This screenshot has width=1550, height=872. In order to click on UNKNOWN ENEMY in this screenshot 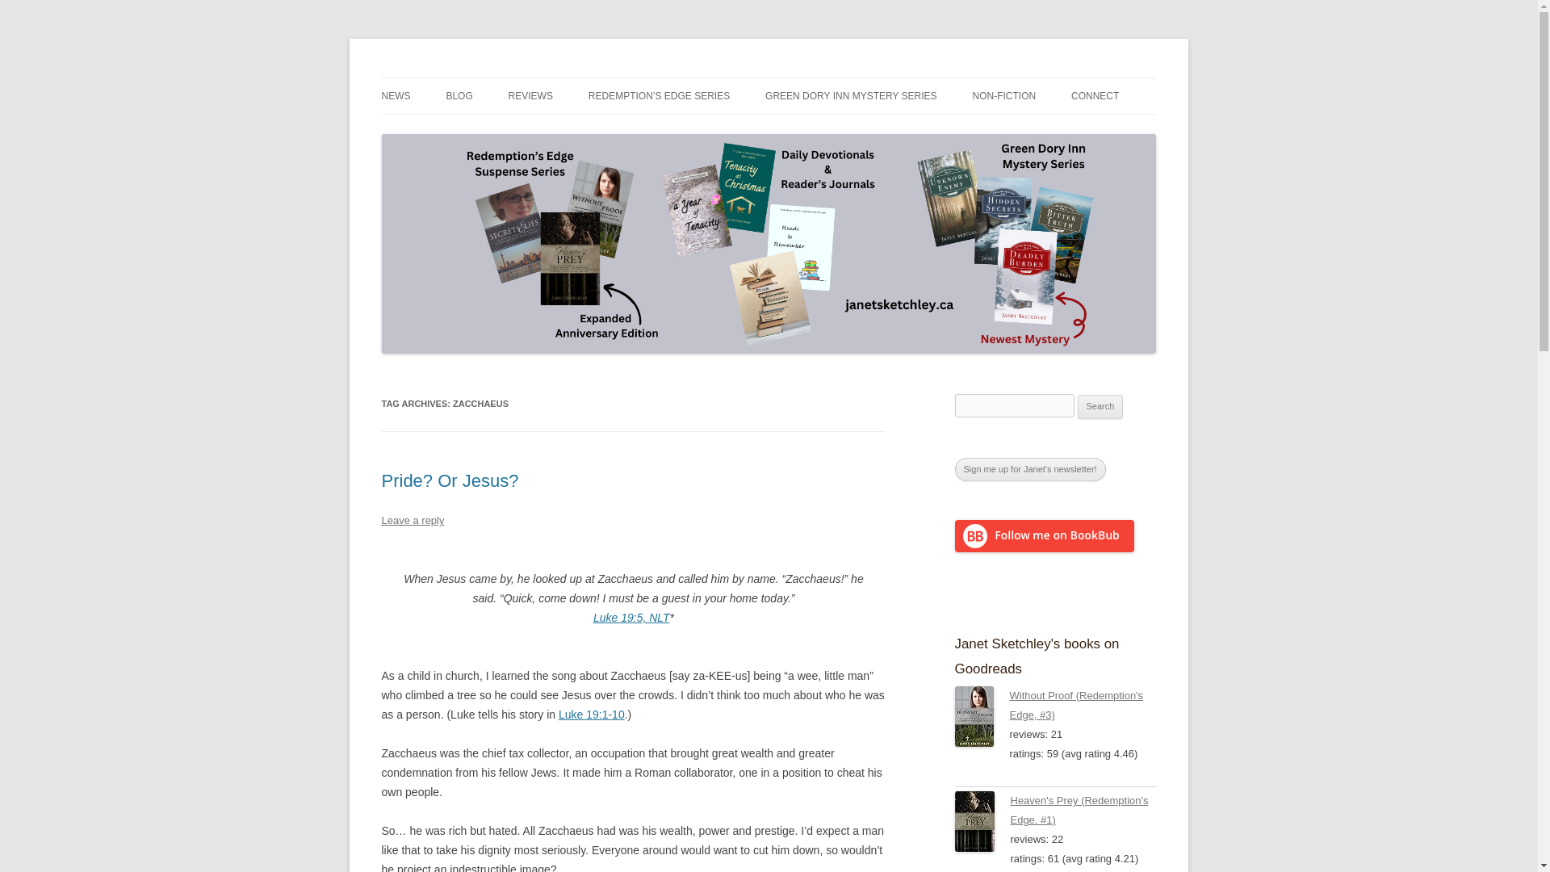, I will do `click(846, 131)`.